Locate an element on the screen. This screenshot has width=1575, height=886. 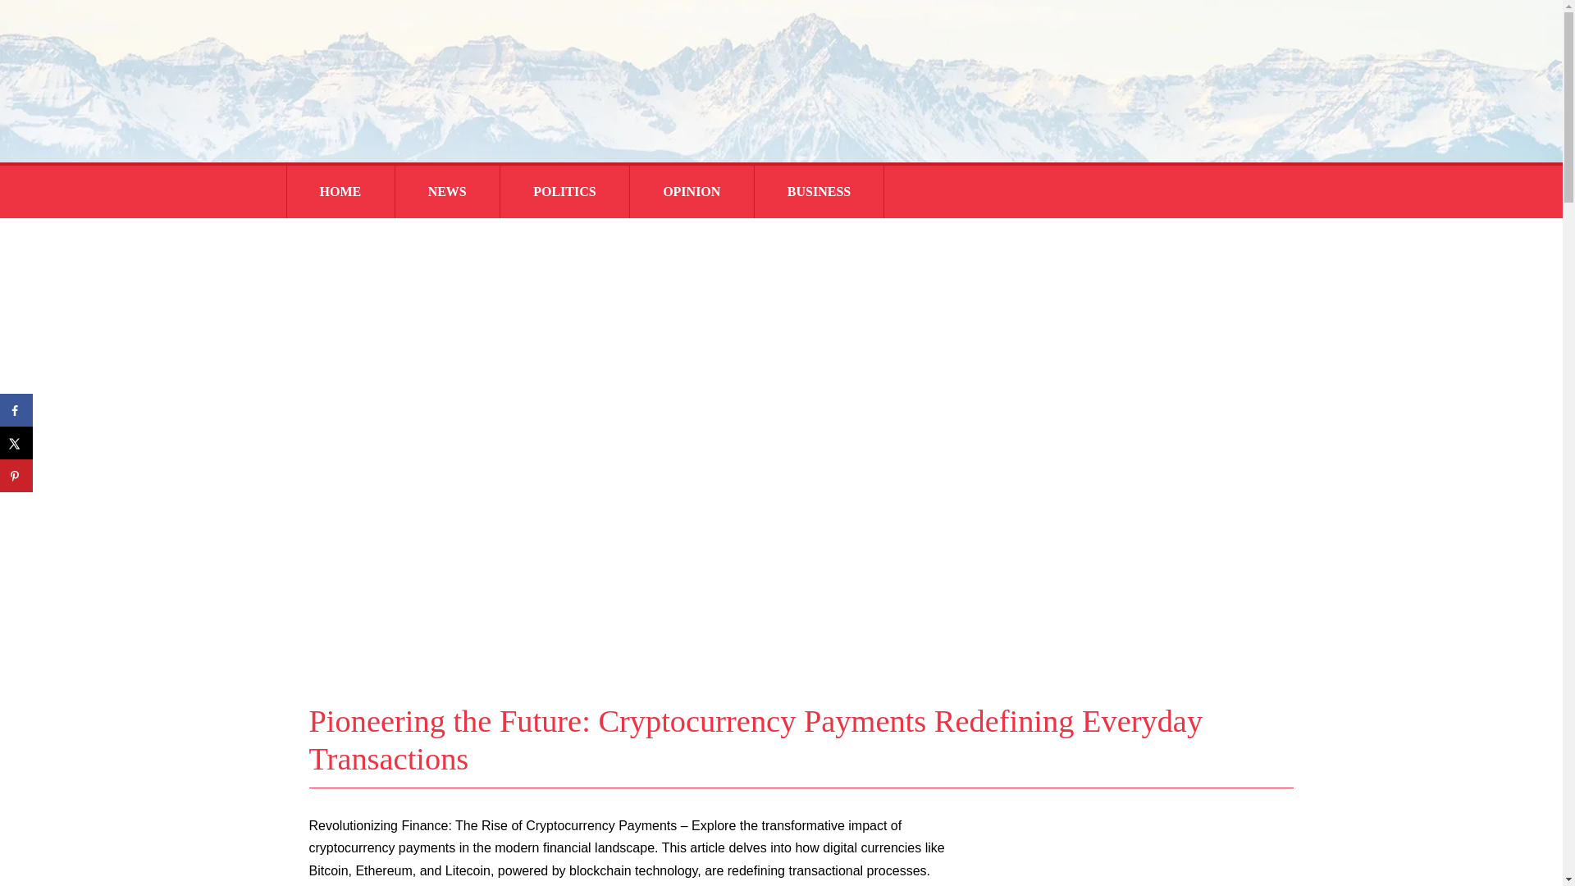
MONTANA is located at coordinates (477, 238).